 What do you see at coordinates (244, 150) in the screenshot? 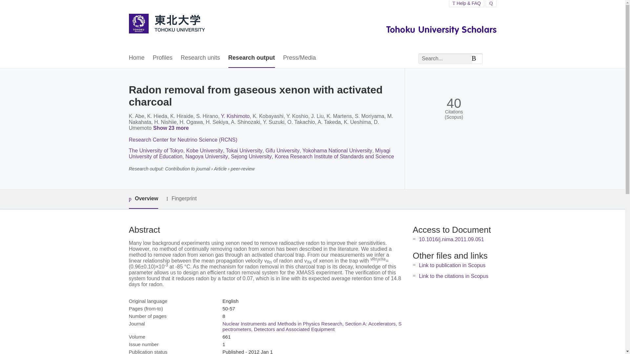
I see `Tokai University` at bounding box center [244, 150].